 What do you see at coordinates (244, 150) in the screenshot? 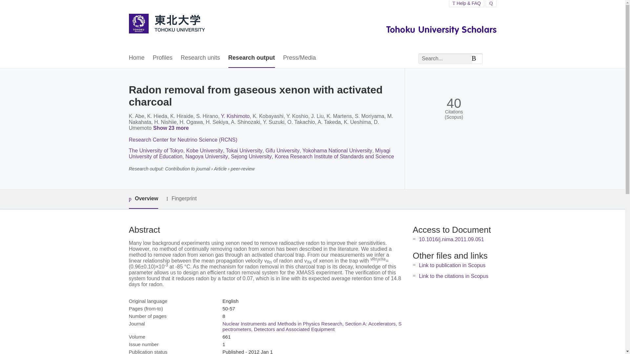
I see `Tokai University` at bounding box center [244, 150].